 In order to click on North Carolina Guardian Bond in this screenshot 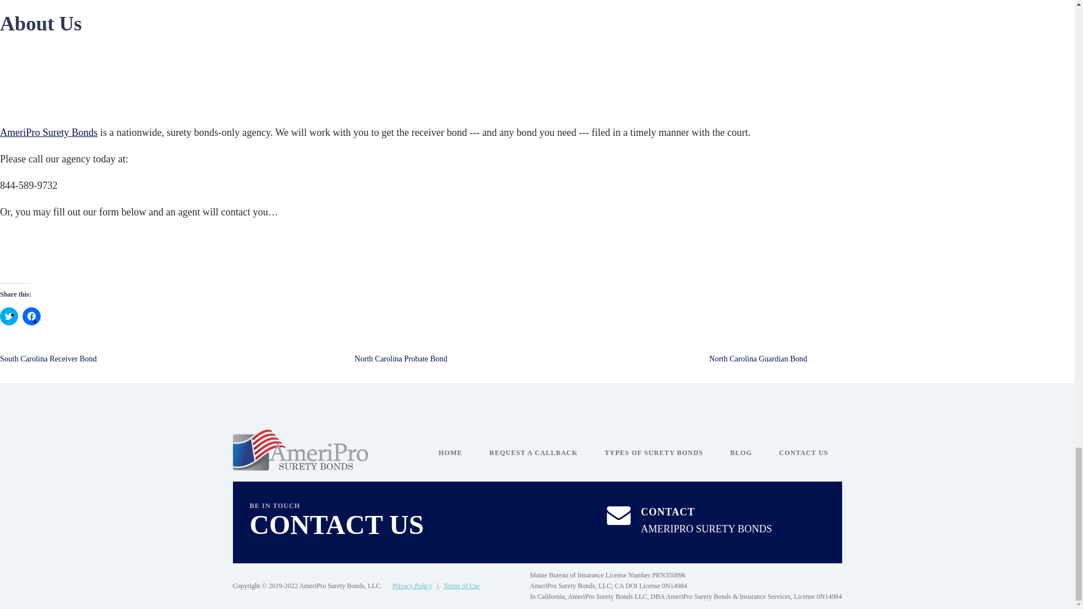, I will do `click(758, 359)`.